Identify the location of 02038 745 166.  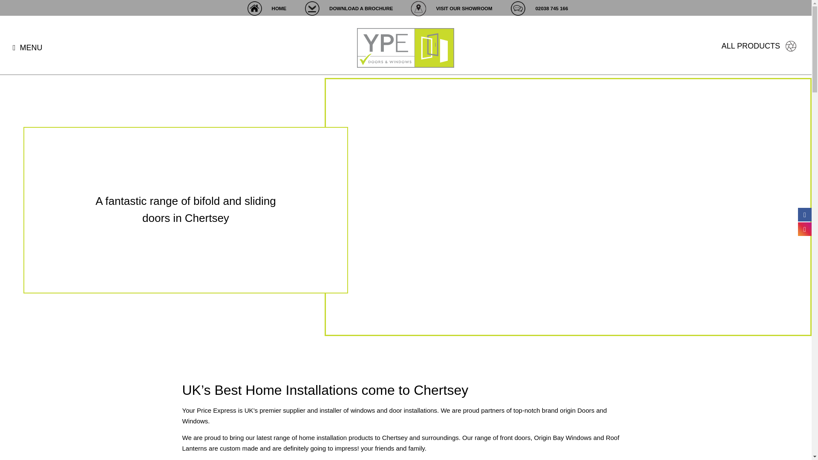
(538, 9).